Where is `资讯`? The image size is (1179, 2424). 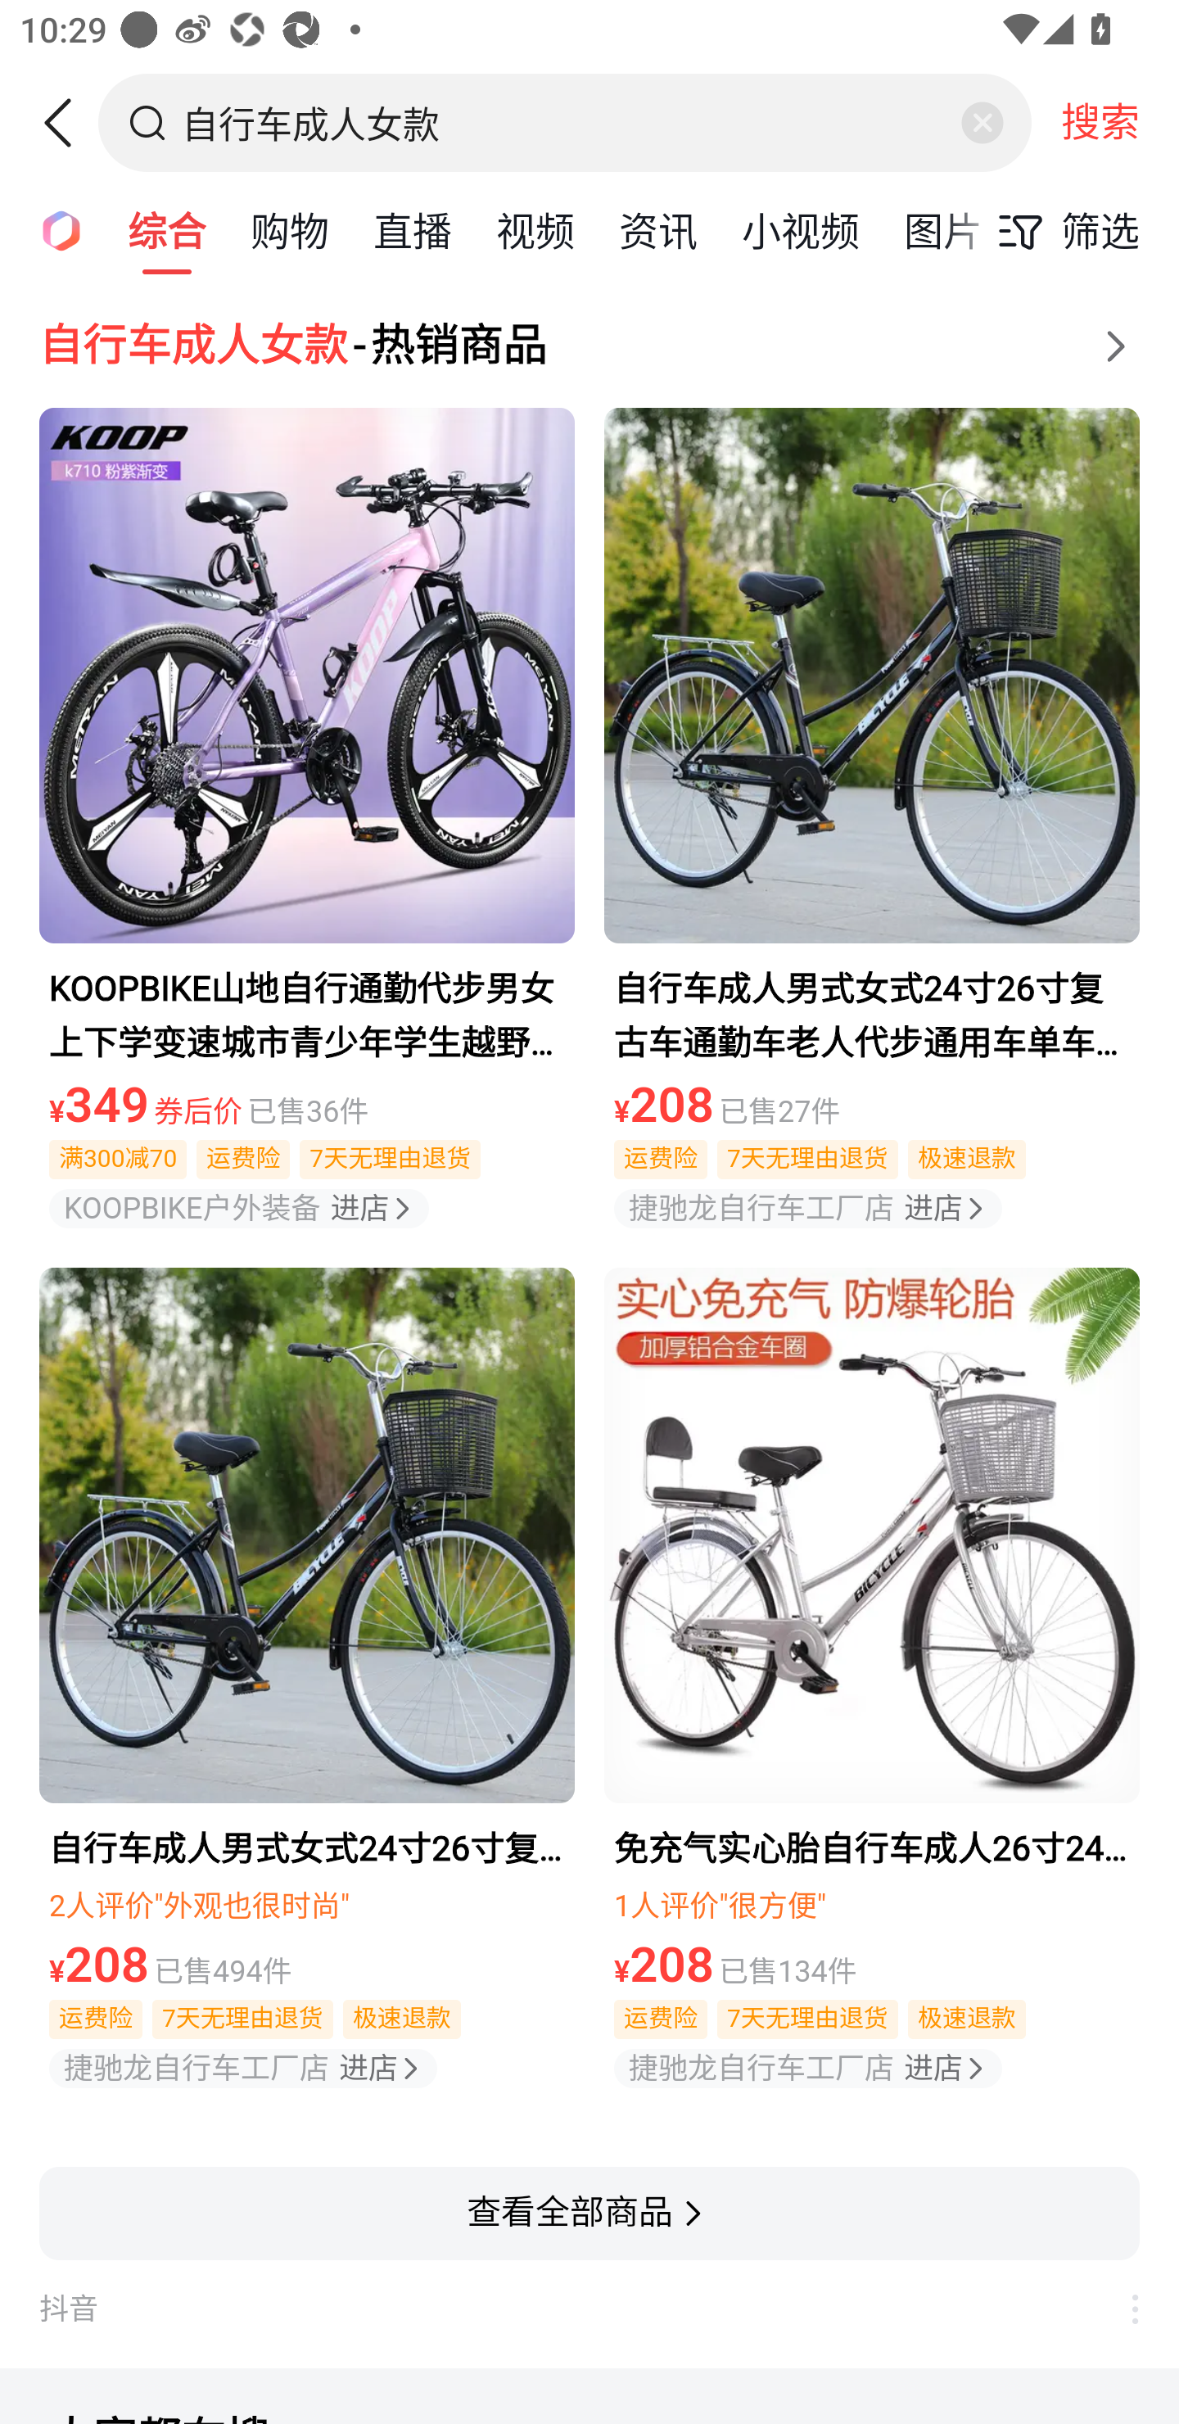 资讯 is located at coordinates (657, 229).